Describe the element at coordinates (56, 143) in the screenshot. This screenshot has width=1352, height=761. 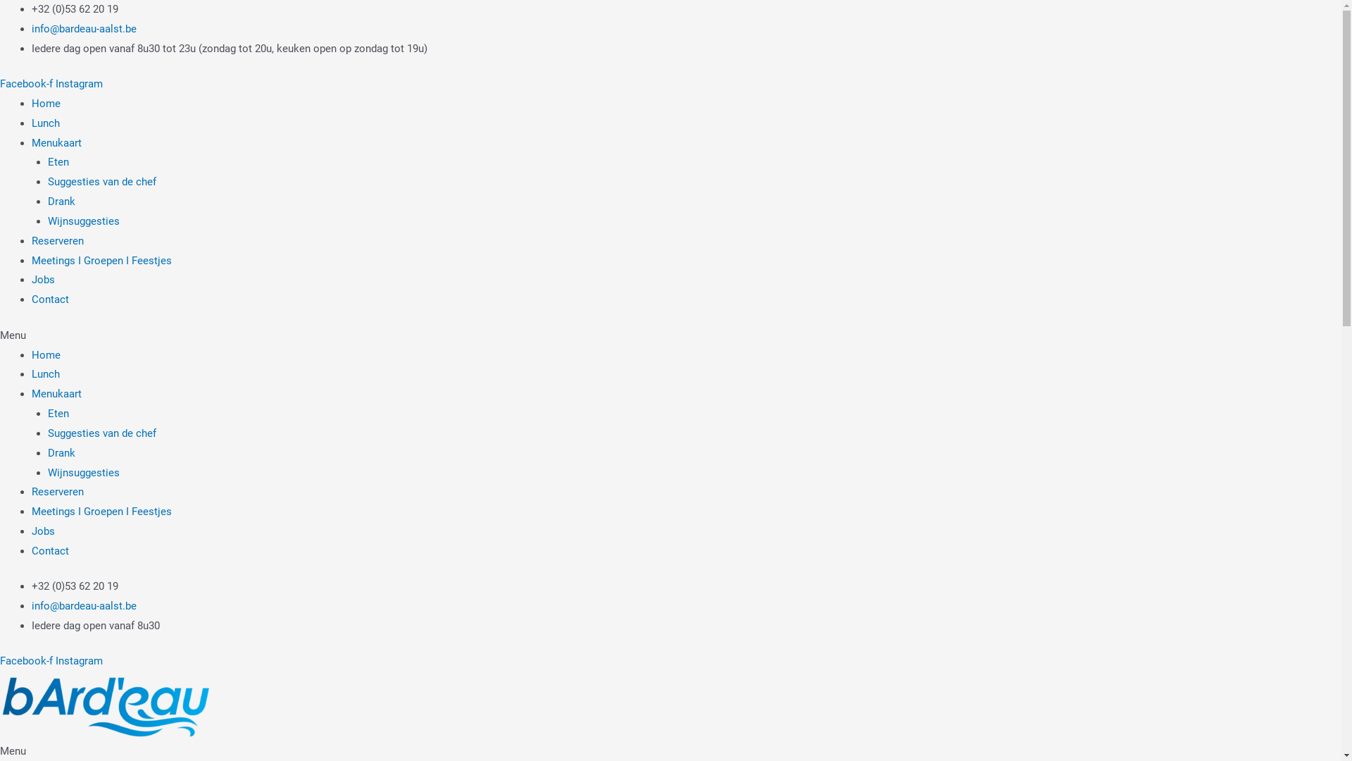
I see `Menukaart` at that location.